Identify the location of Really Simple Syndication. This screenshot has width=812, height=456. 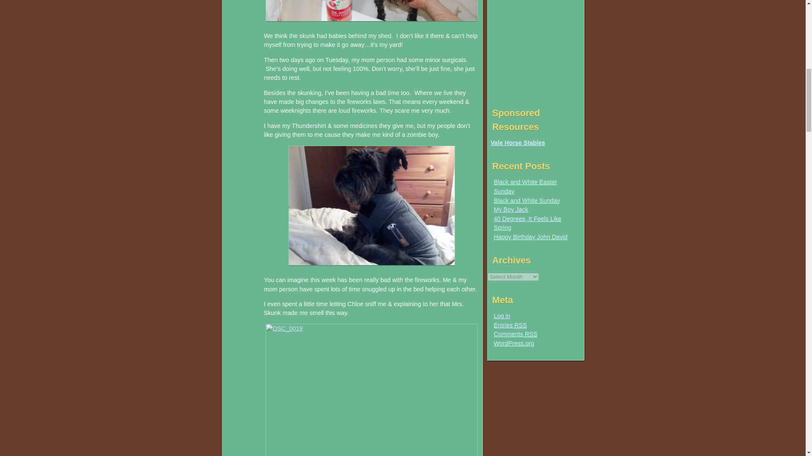
(520, 325).